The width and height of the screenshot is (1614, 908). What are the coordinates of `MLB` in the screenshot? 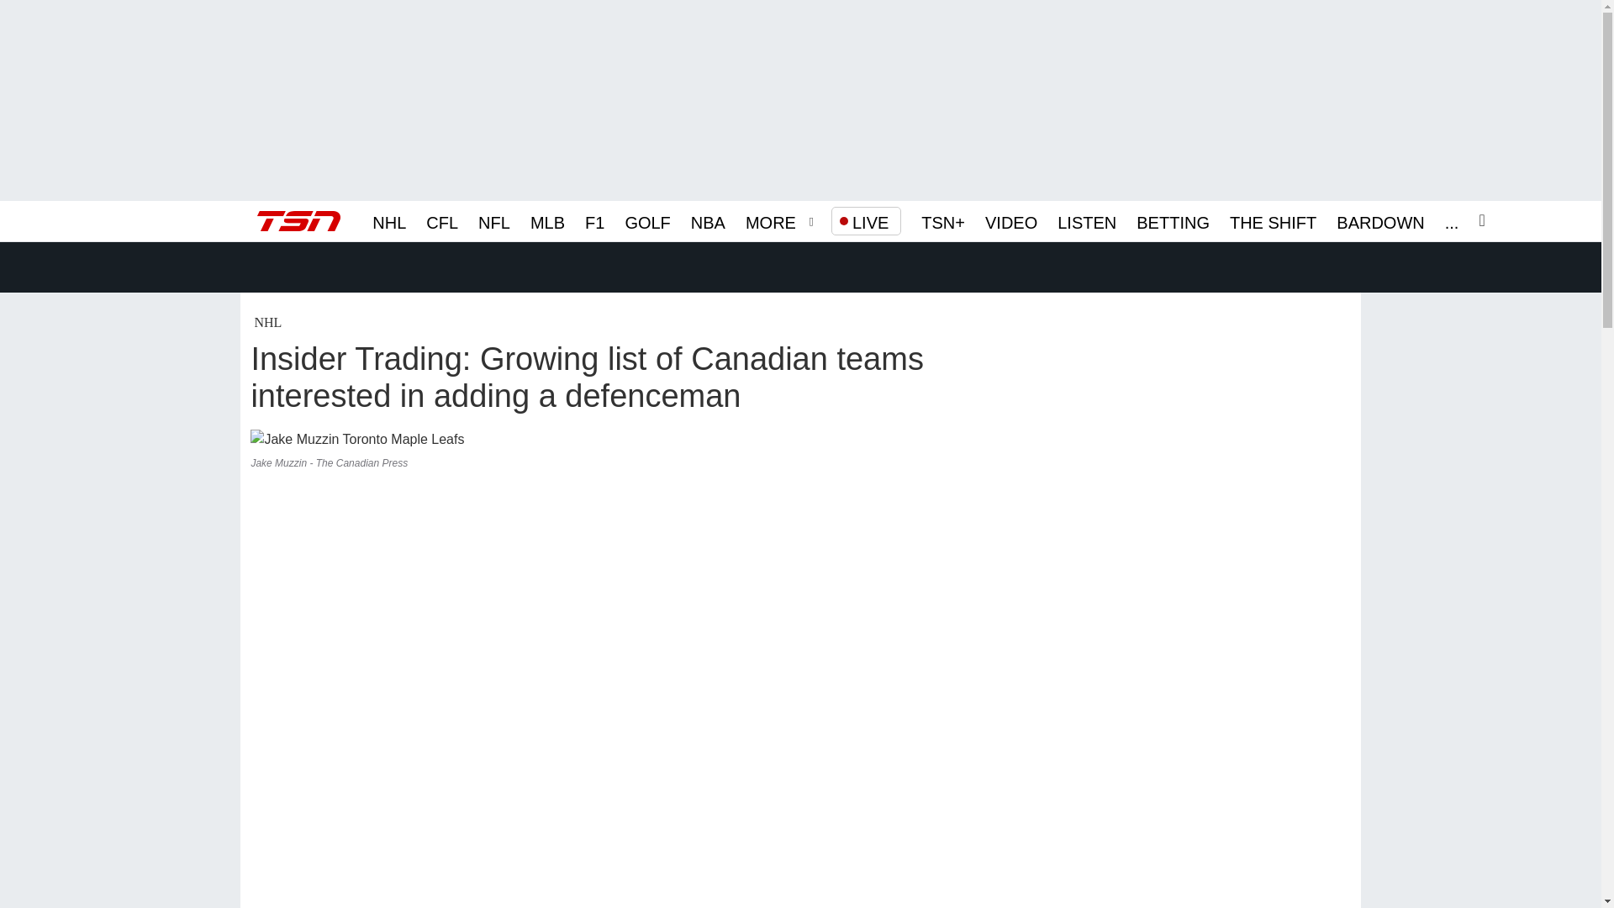 It's located at (548, 220).